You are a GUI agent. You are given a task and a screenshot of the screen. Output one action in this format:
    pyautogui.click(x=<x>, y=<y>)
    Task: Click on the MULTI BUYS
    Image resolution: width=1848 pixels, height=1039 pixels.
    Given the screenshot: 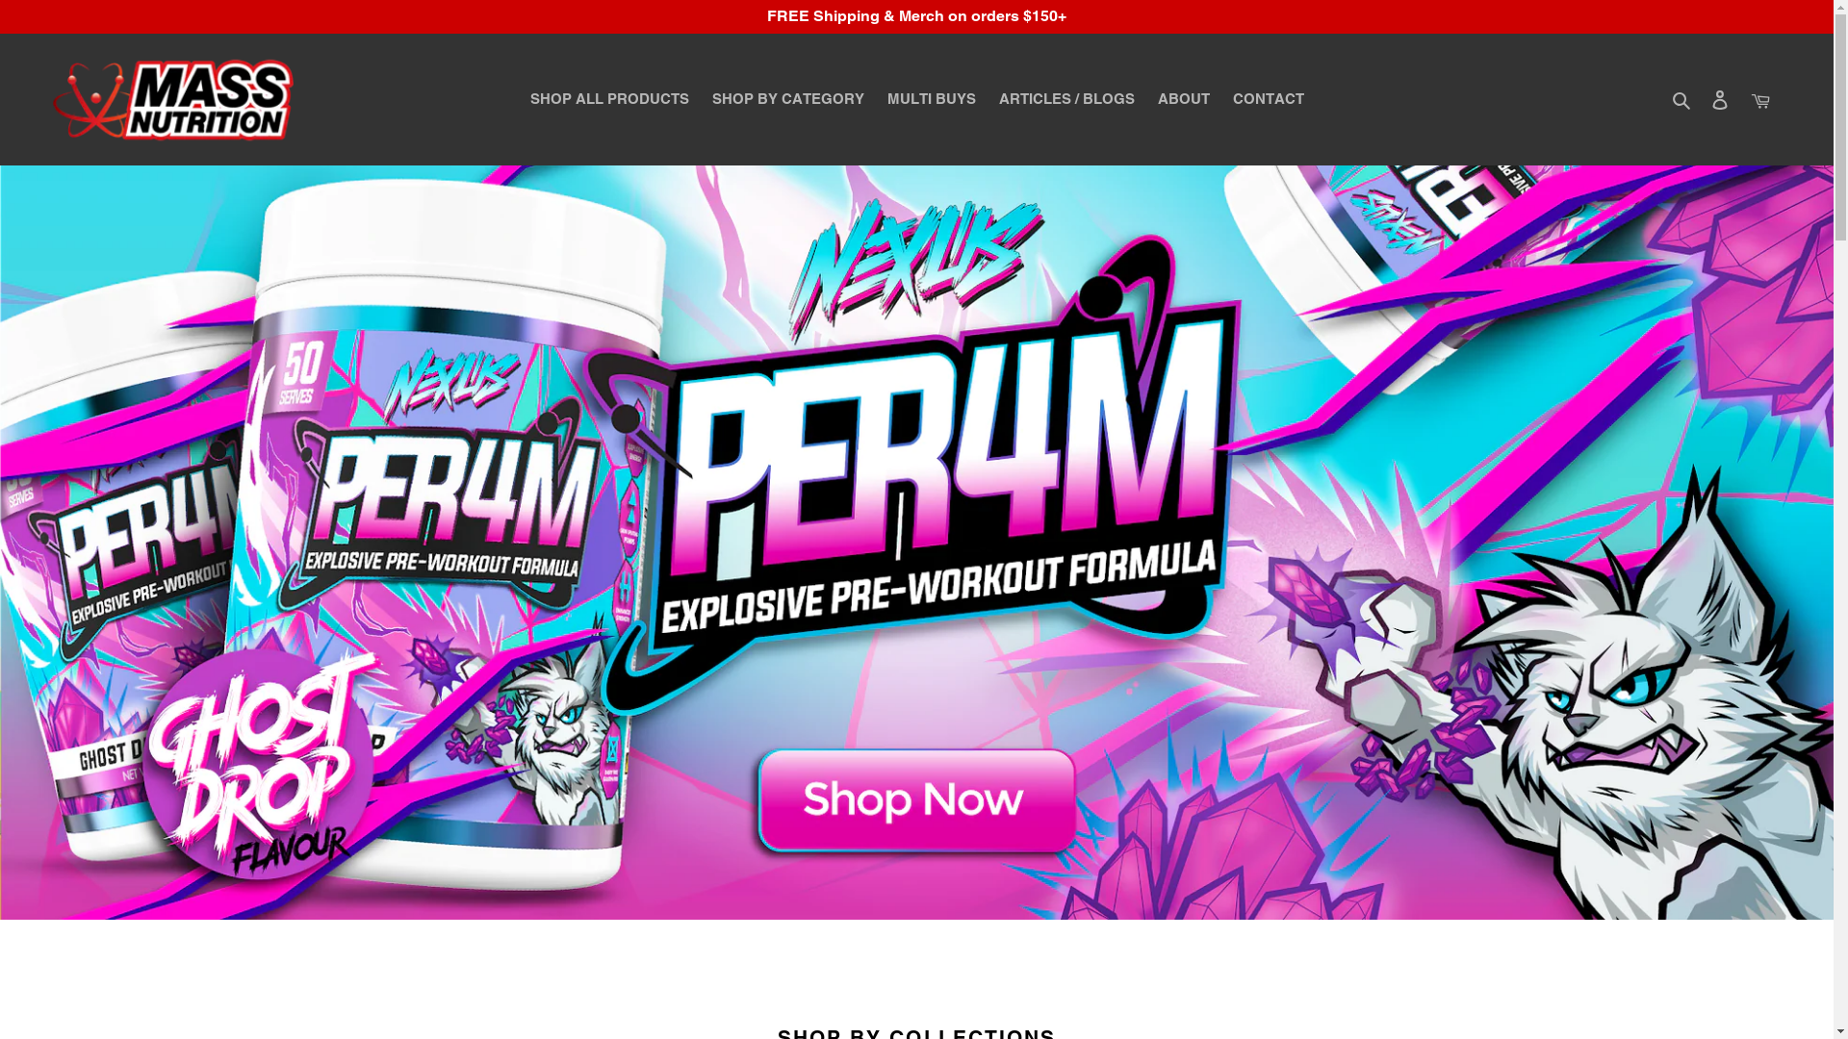 What is the action you would take?
    pyautogui.click(x=932, y=100)
    